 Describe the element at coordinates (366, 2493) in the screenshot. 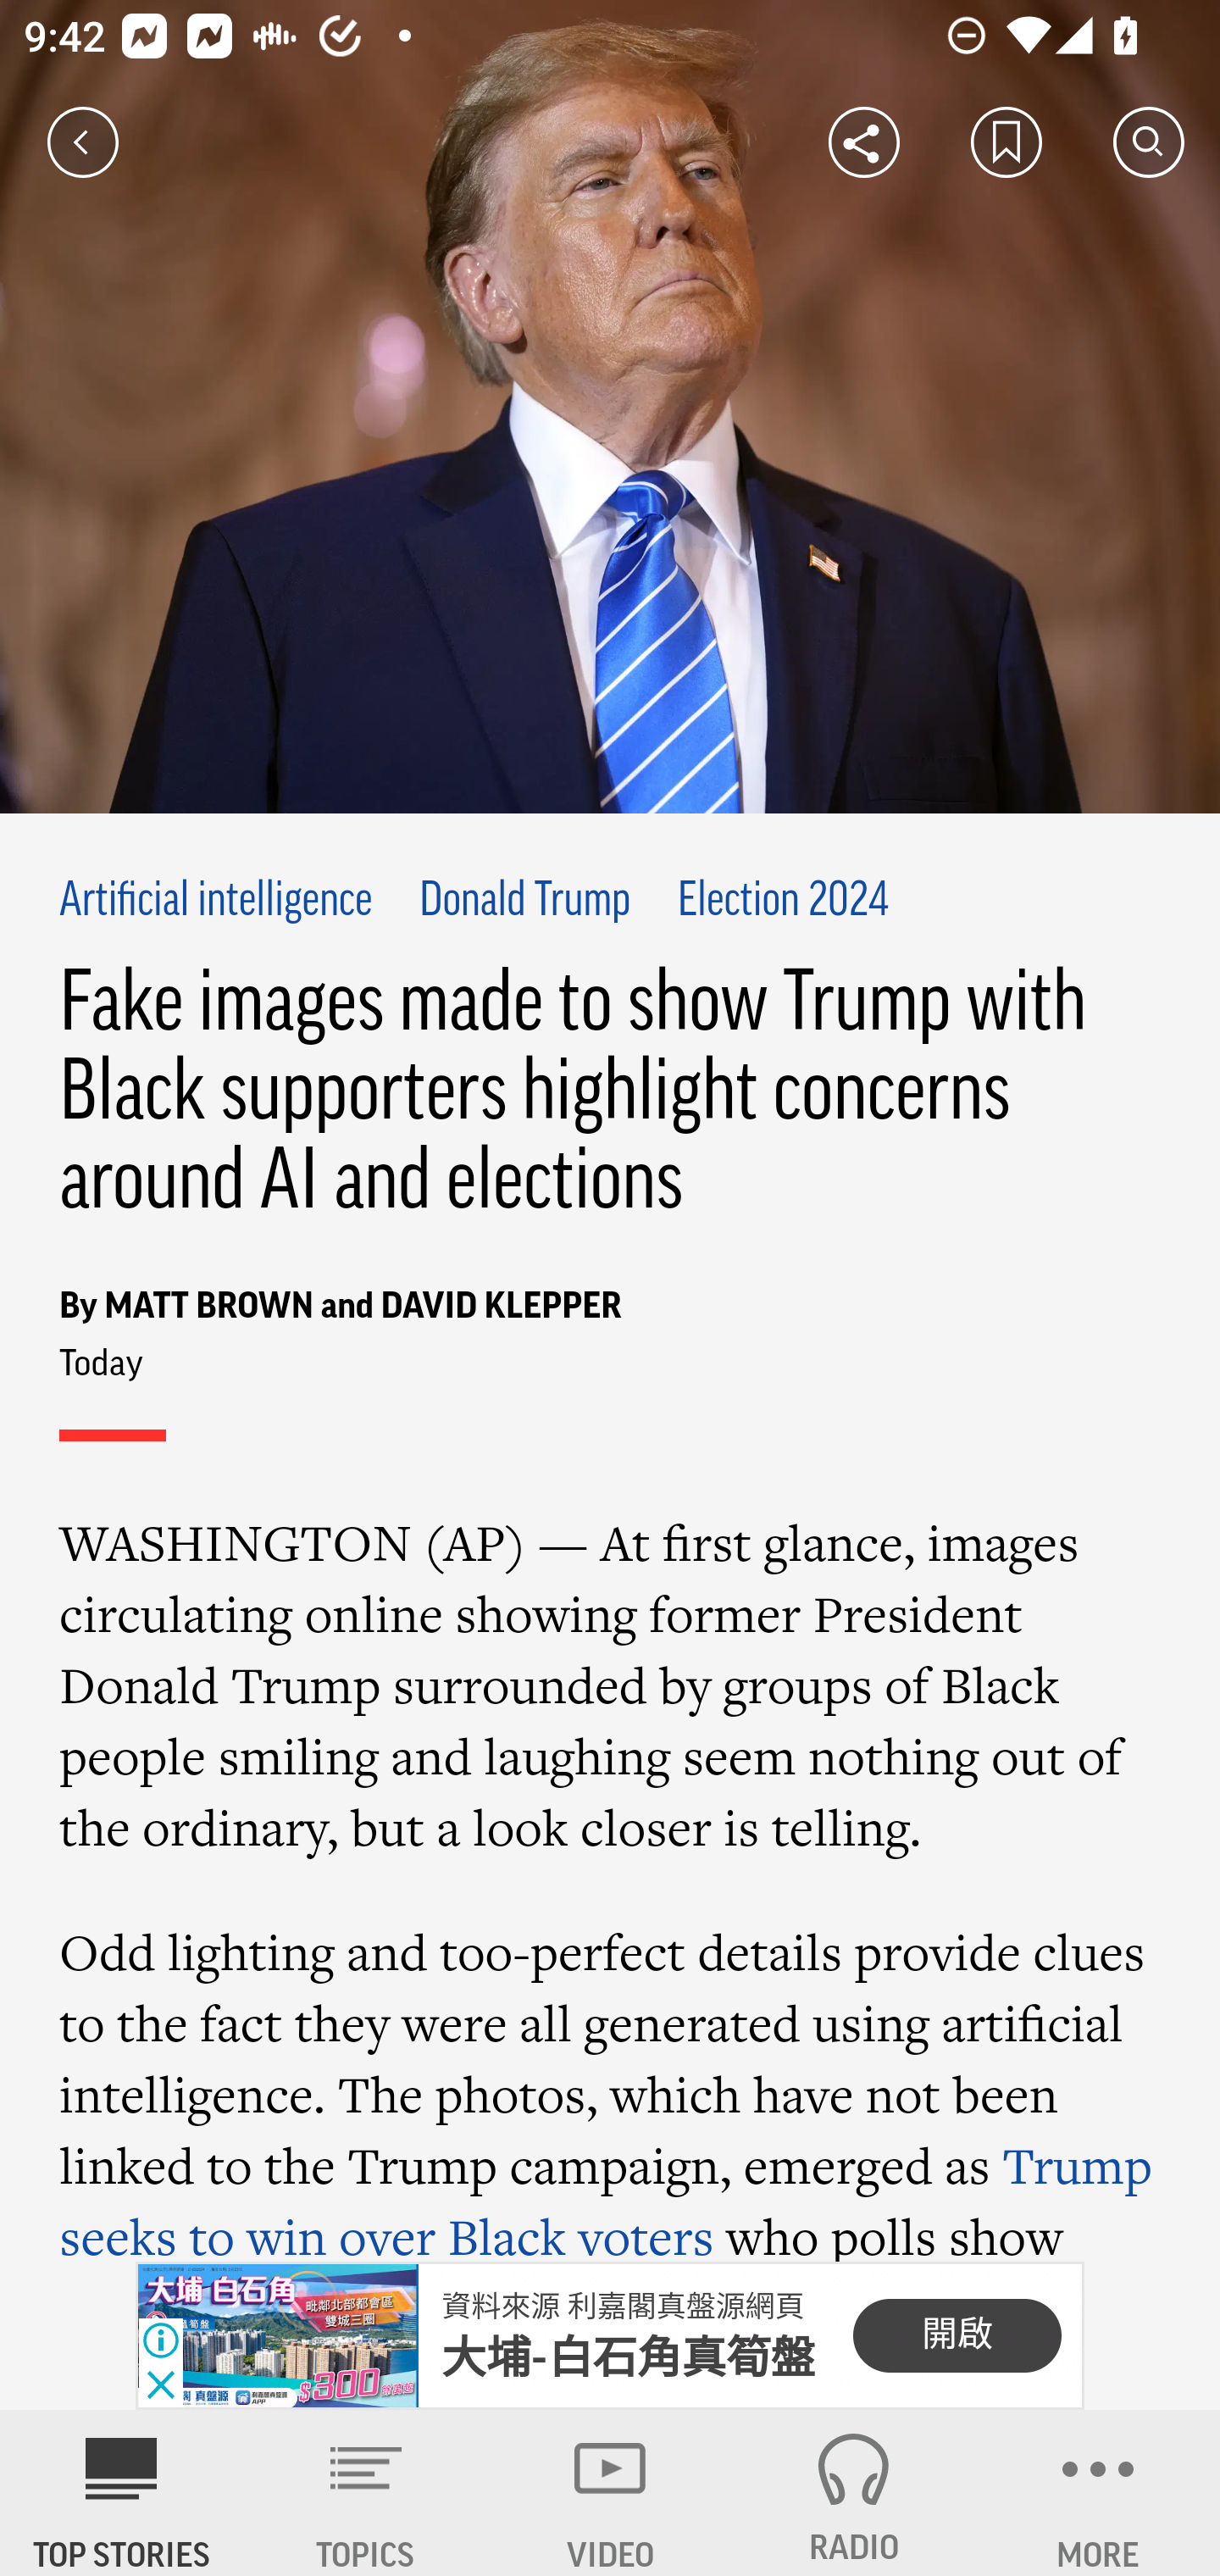

I see `TOPICS` at that location.